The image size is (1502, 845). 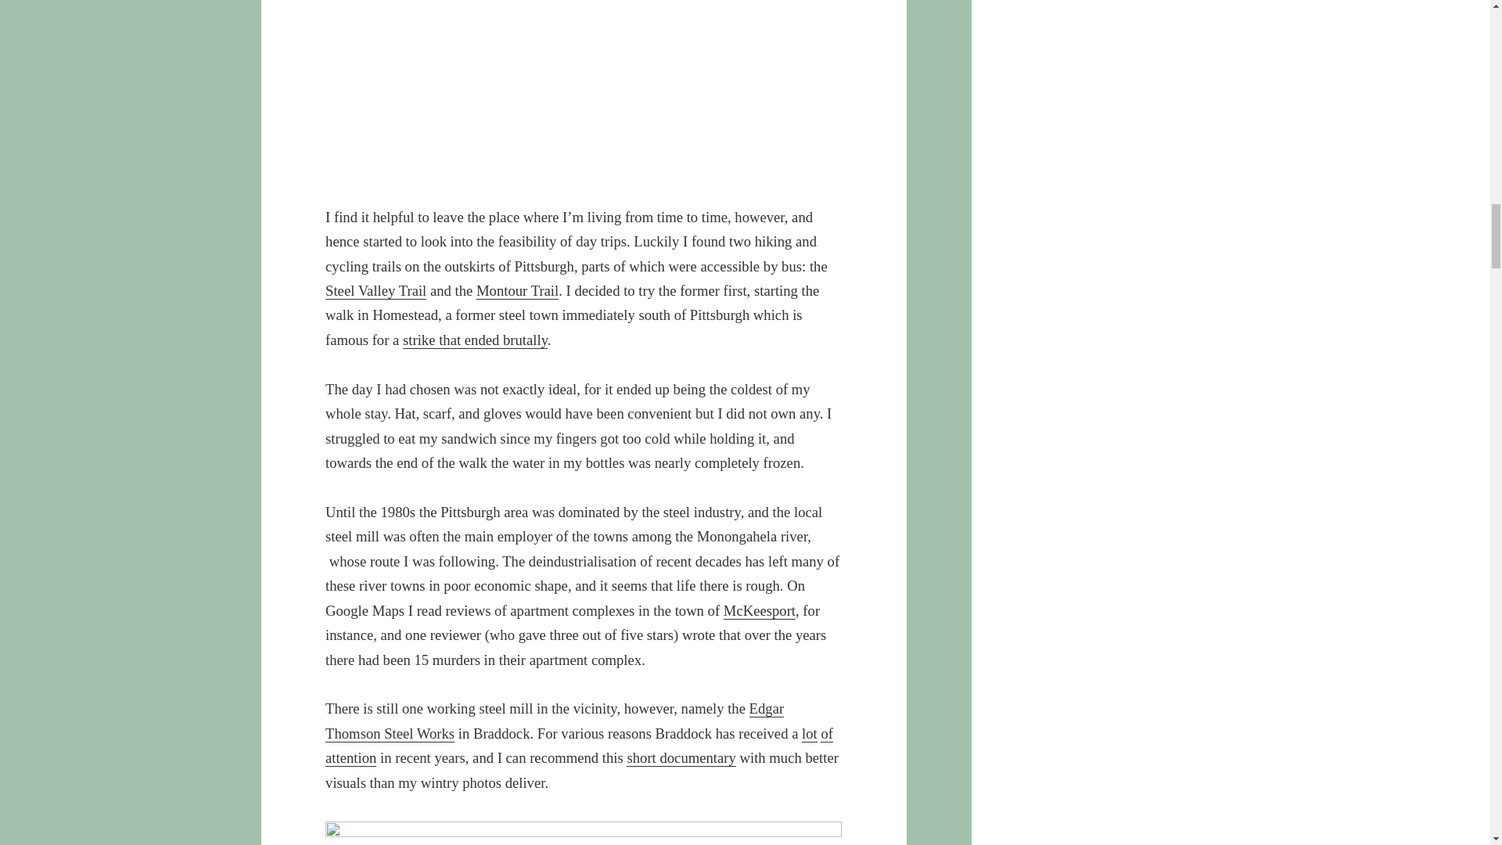 What do you see at coordinates (475, 340) in the screenshot?
I see `strike that ended brutally` at bounding box center [475, 340].